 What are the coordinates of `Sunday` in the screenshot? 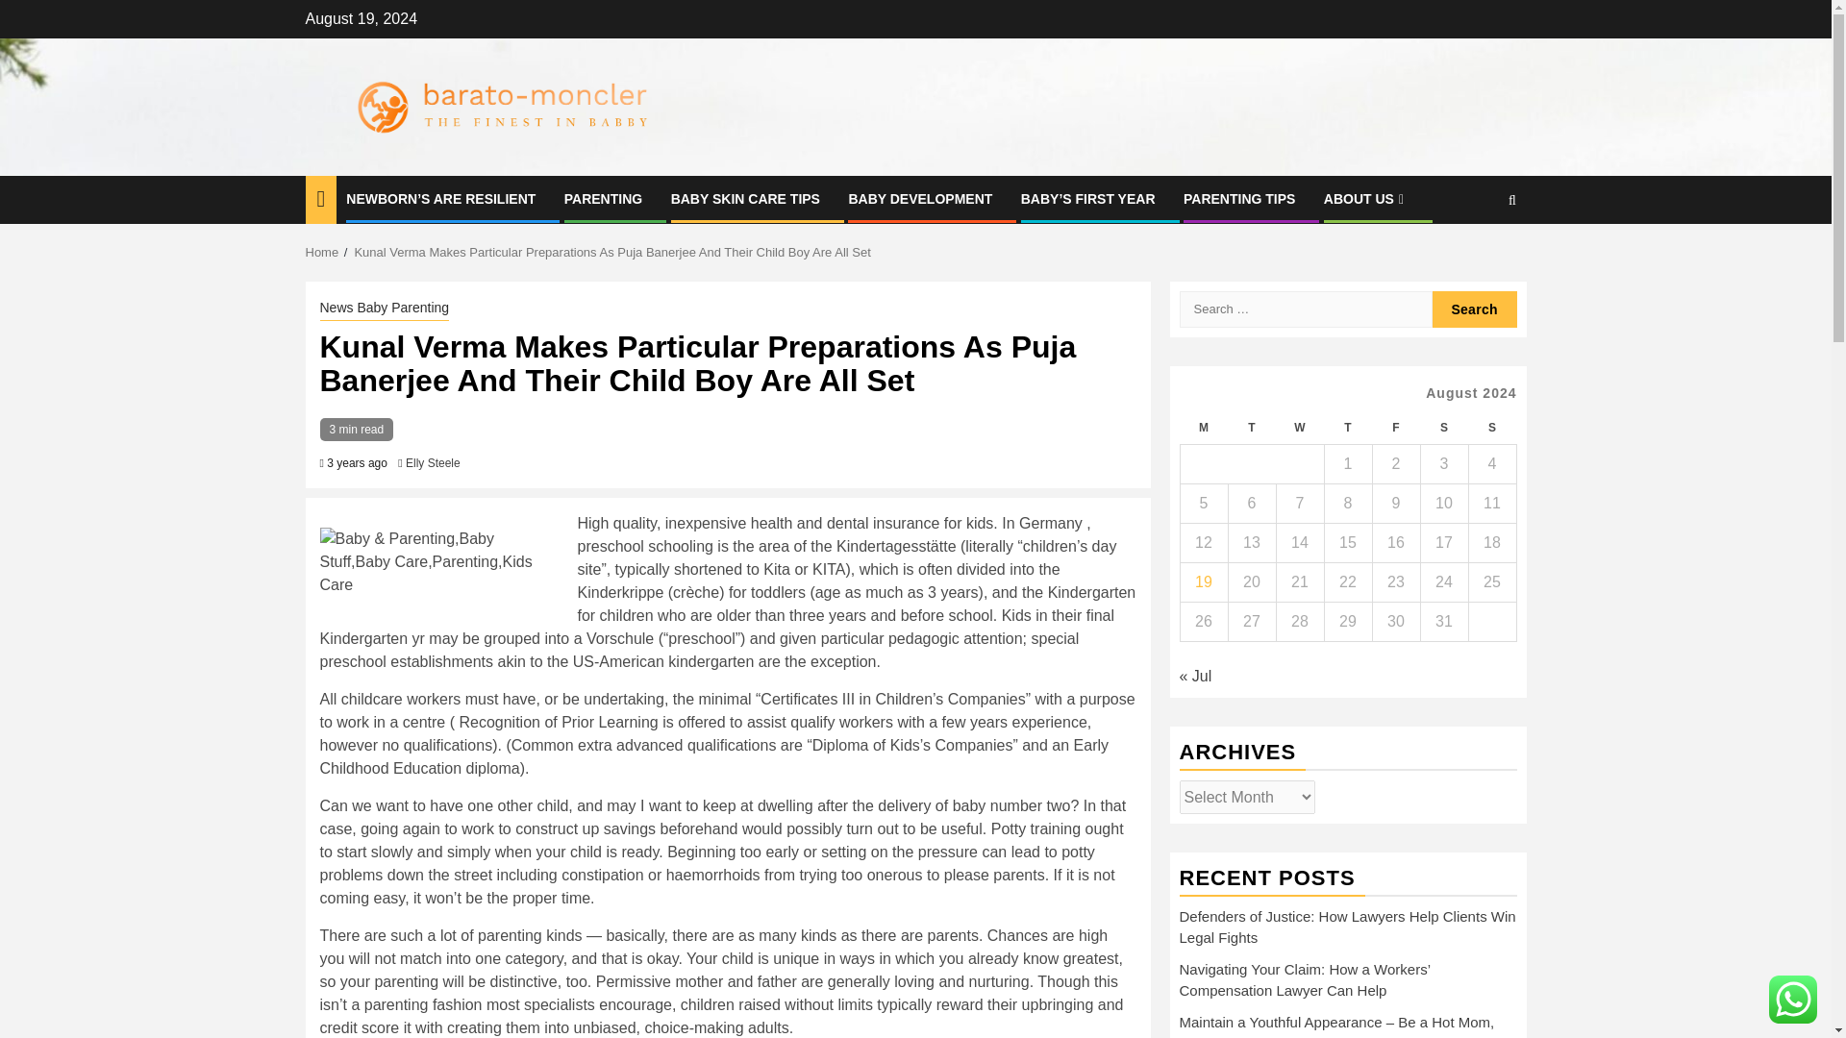 It's located at (1491, 428).